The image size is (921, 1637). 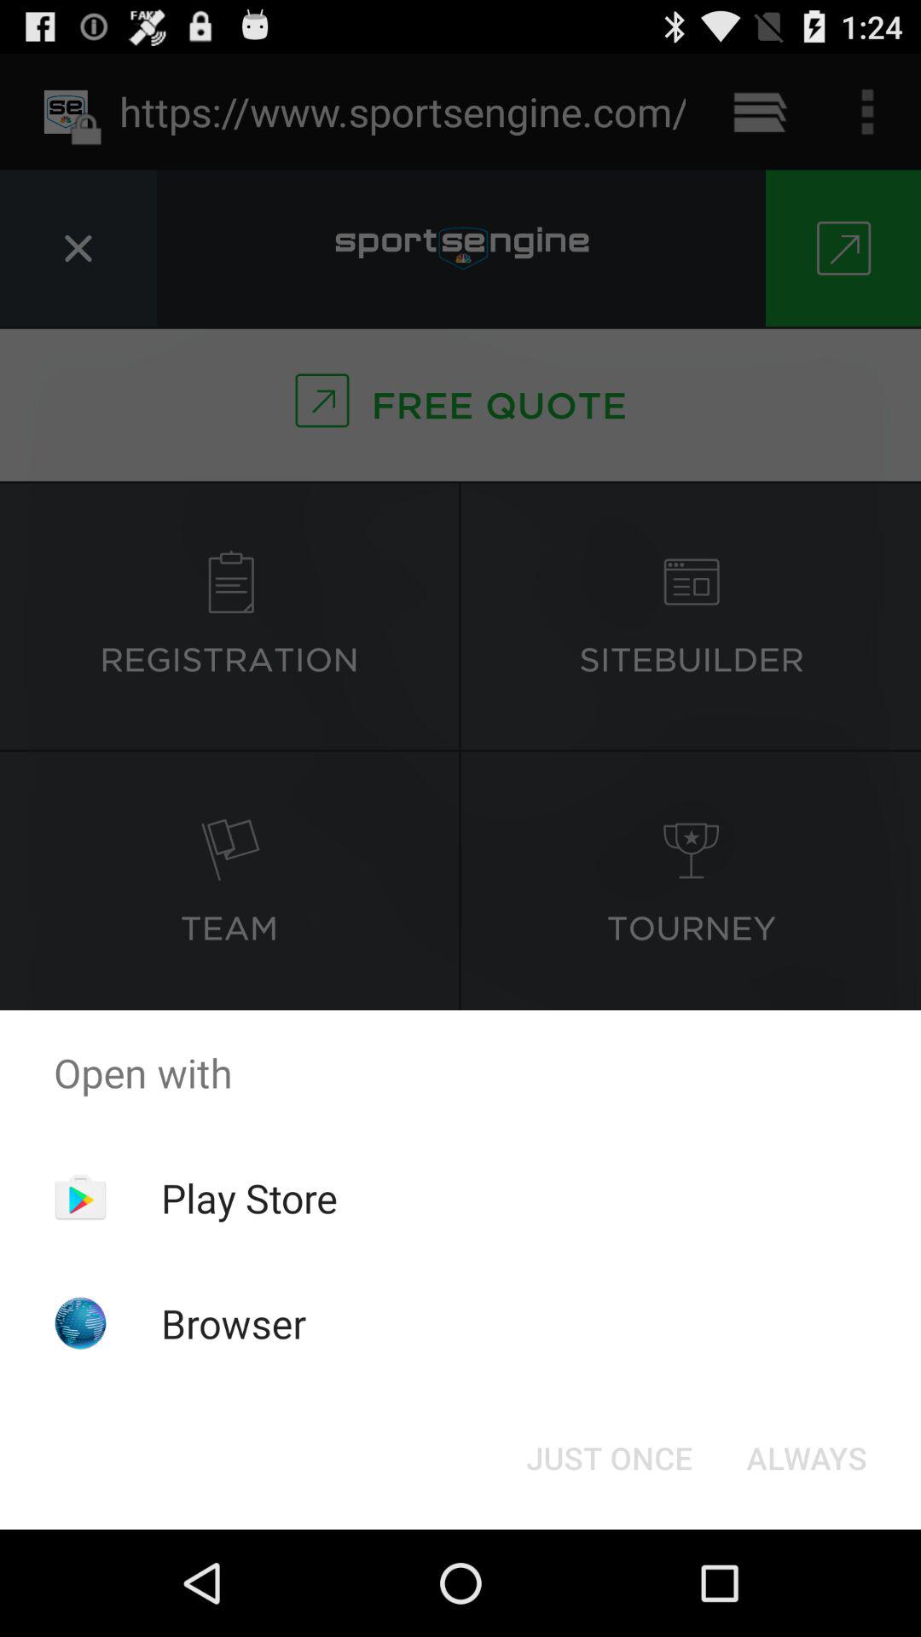 I want to click on swipe until the browser item, so click(x=234, y=1323).